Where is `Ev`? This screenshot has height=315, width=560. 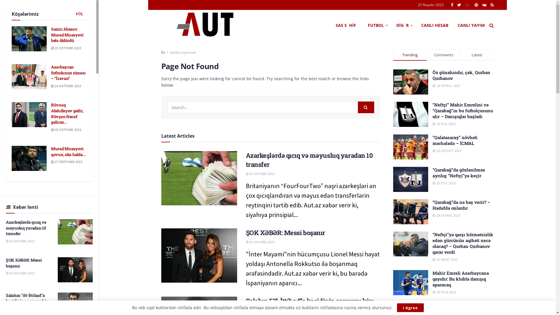 Ev is located at coordinates (163, 52).